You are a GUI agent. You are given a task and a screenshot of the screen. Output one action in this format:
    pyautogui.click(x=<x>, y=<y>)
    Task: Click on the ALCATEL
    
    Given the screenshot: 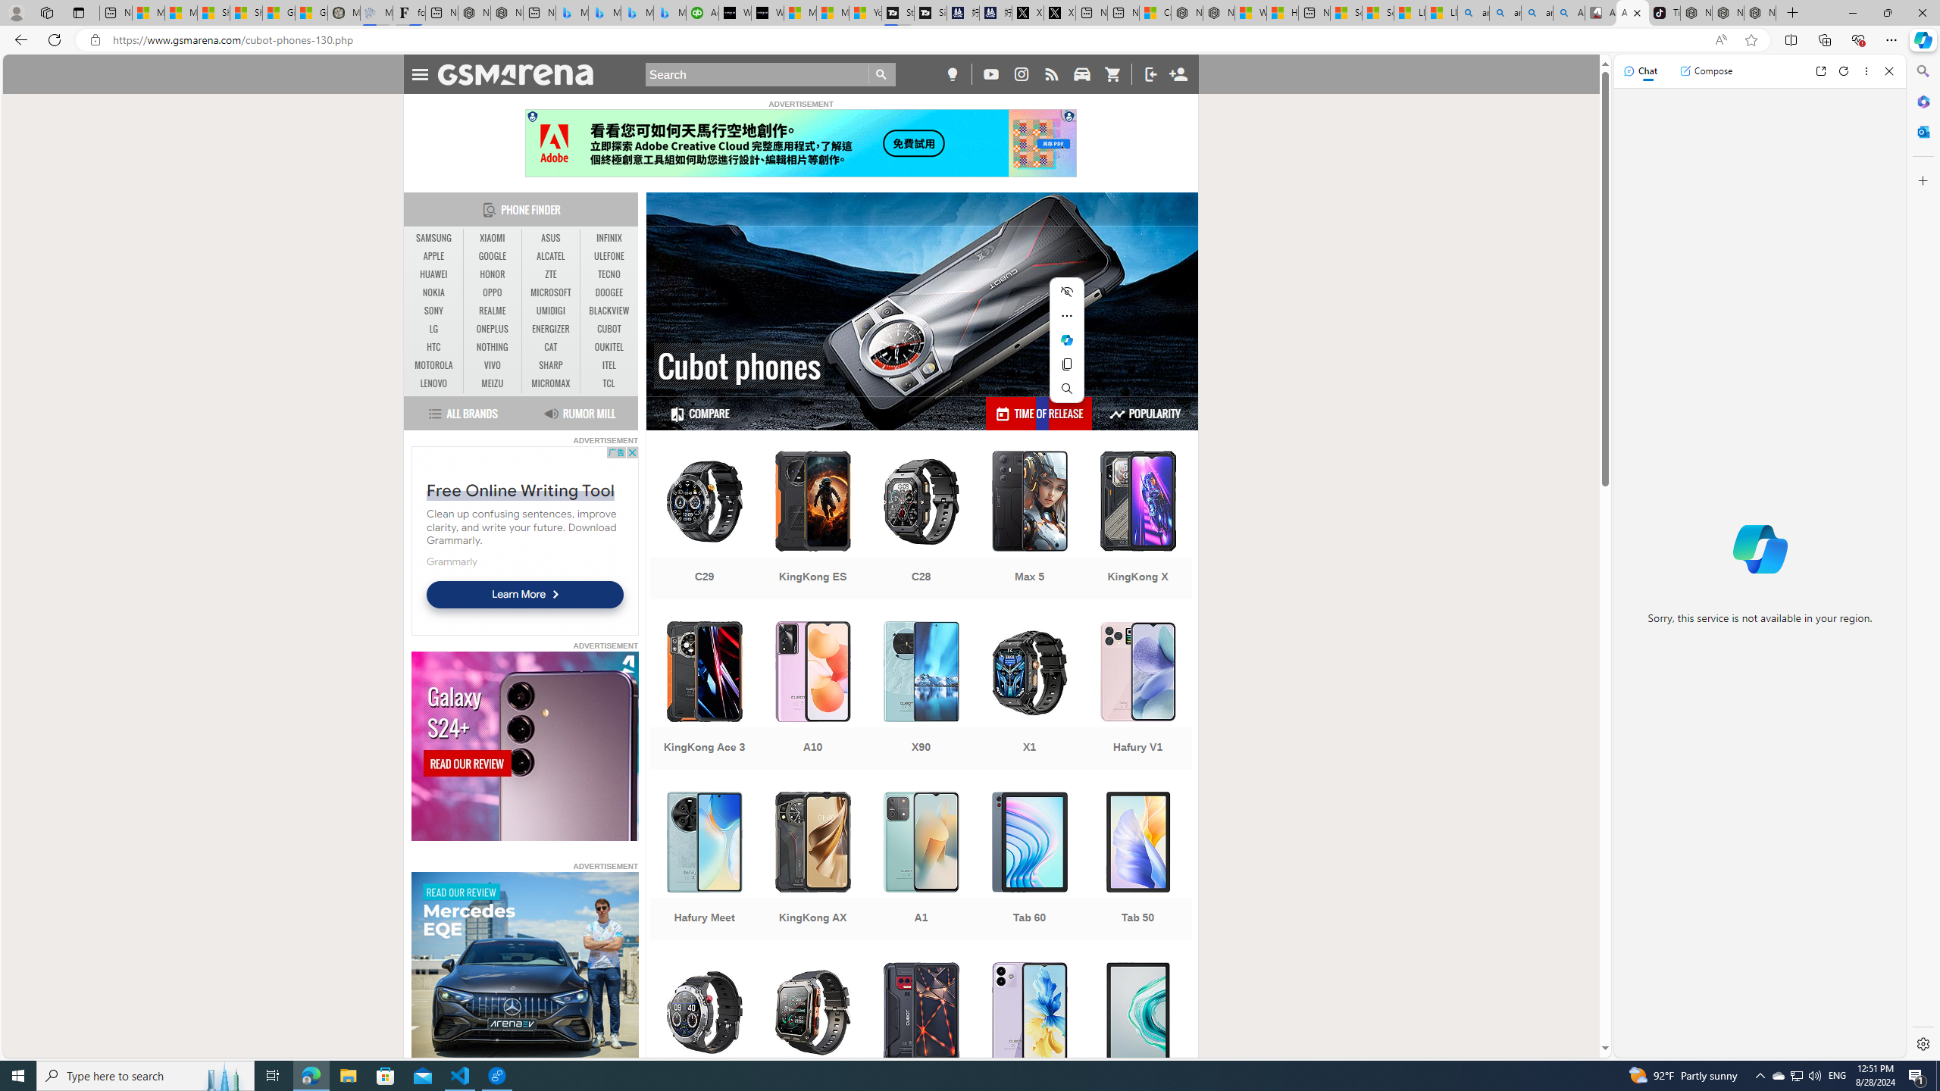 What is the action you would take?
    pyautogui.click(x=550, y=256)
    